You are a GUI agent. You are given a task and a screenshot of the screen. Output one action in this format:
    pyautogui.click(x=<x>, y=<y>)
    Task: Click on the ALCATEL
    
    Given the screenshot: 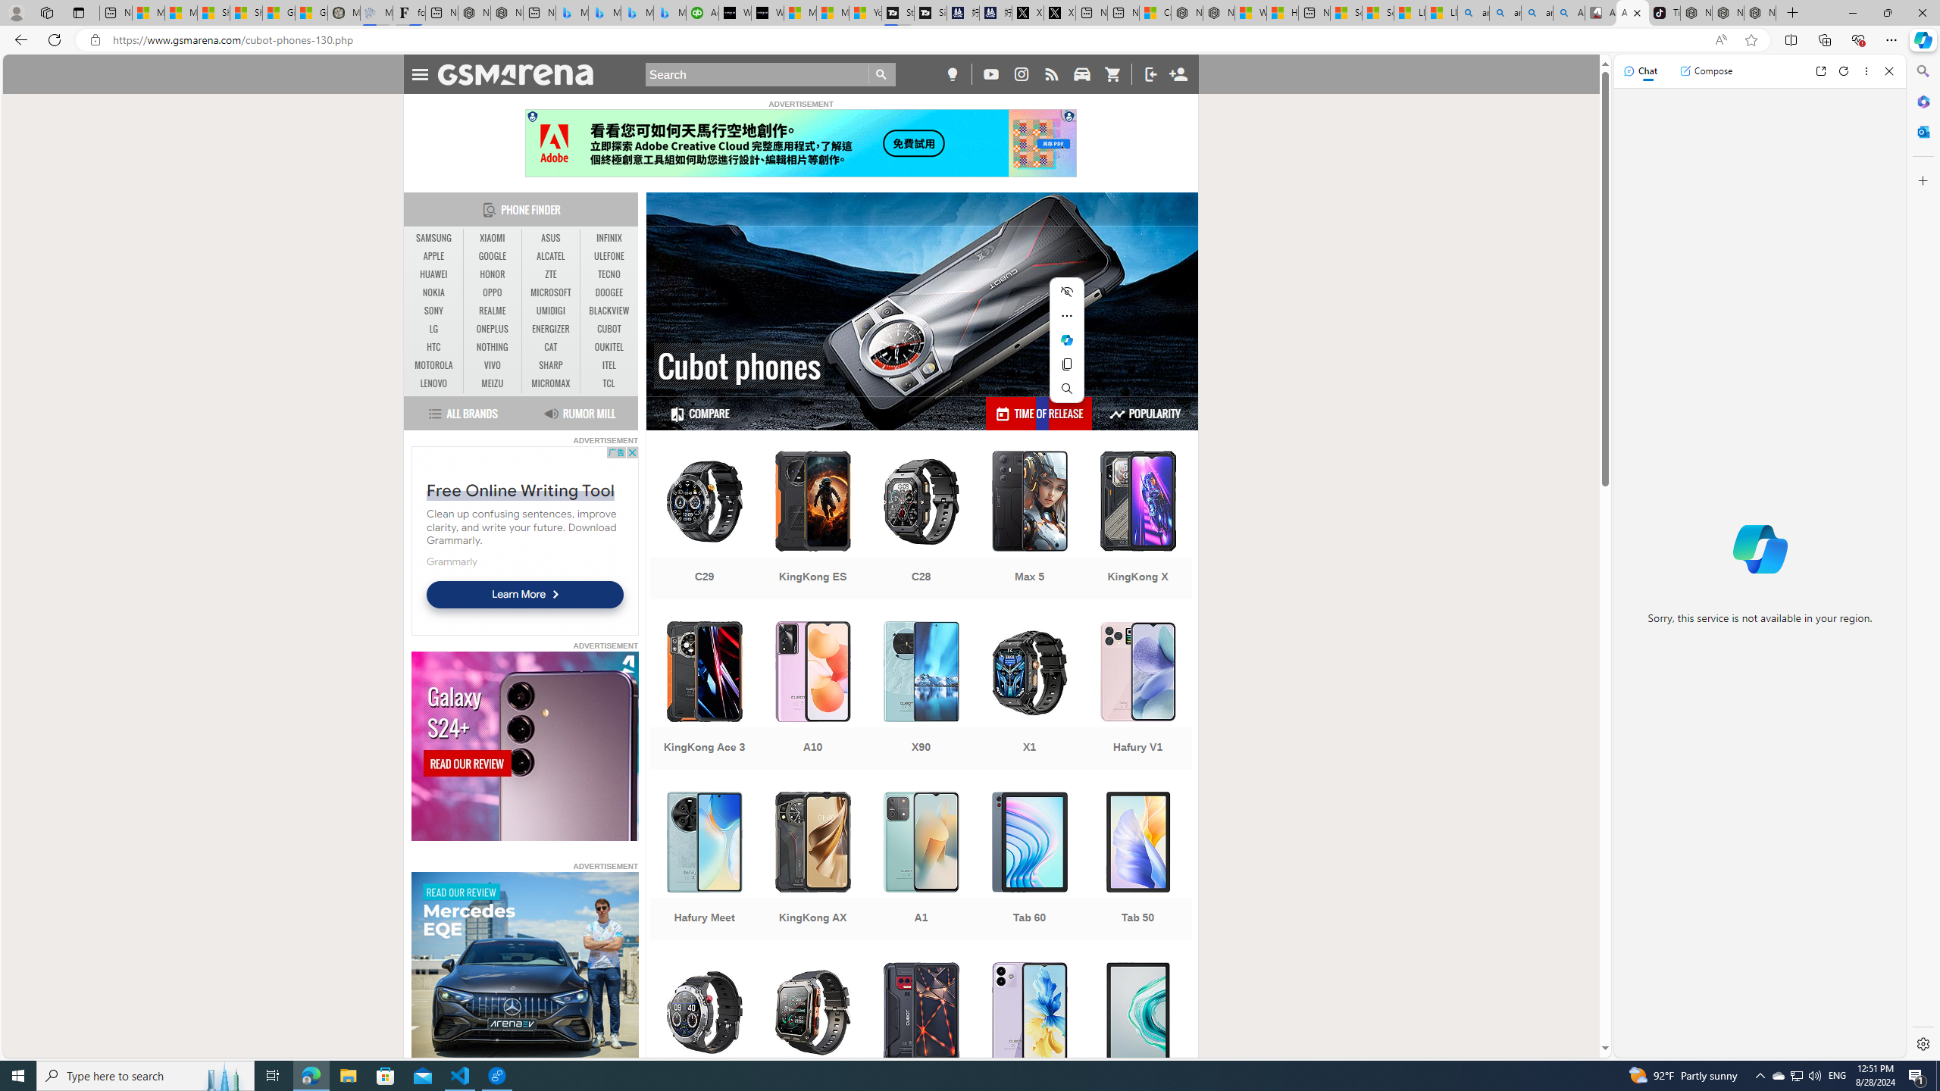 What is the action you would take?
    pyautogui.click(x=550, y=256)
    